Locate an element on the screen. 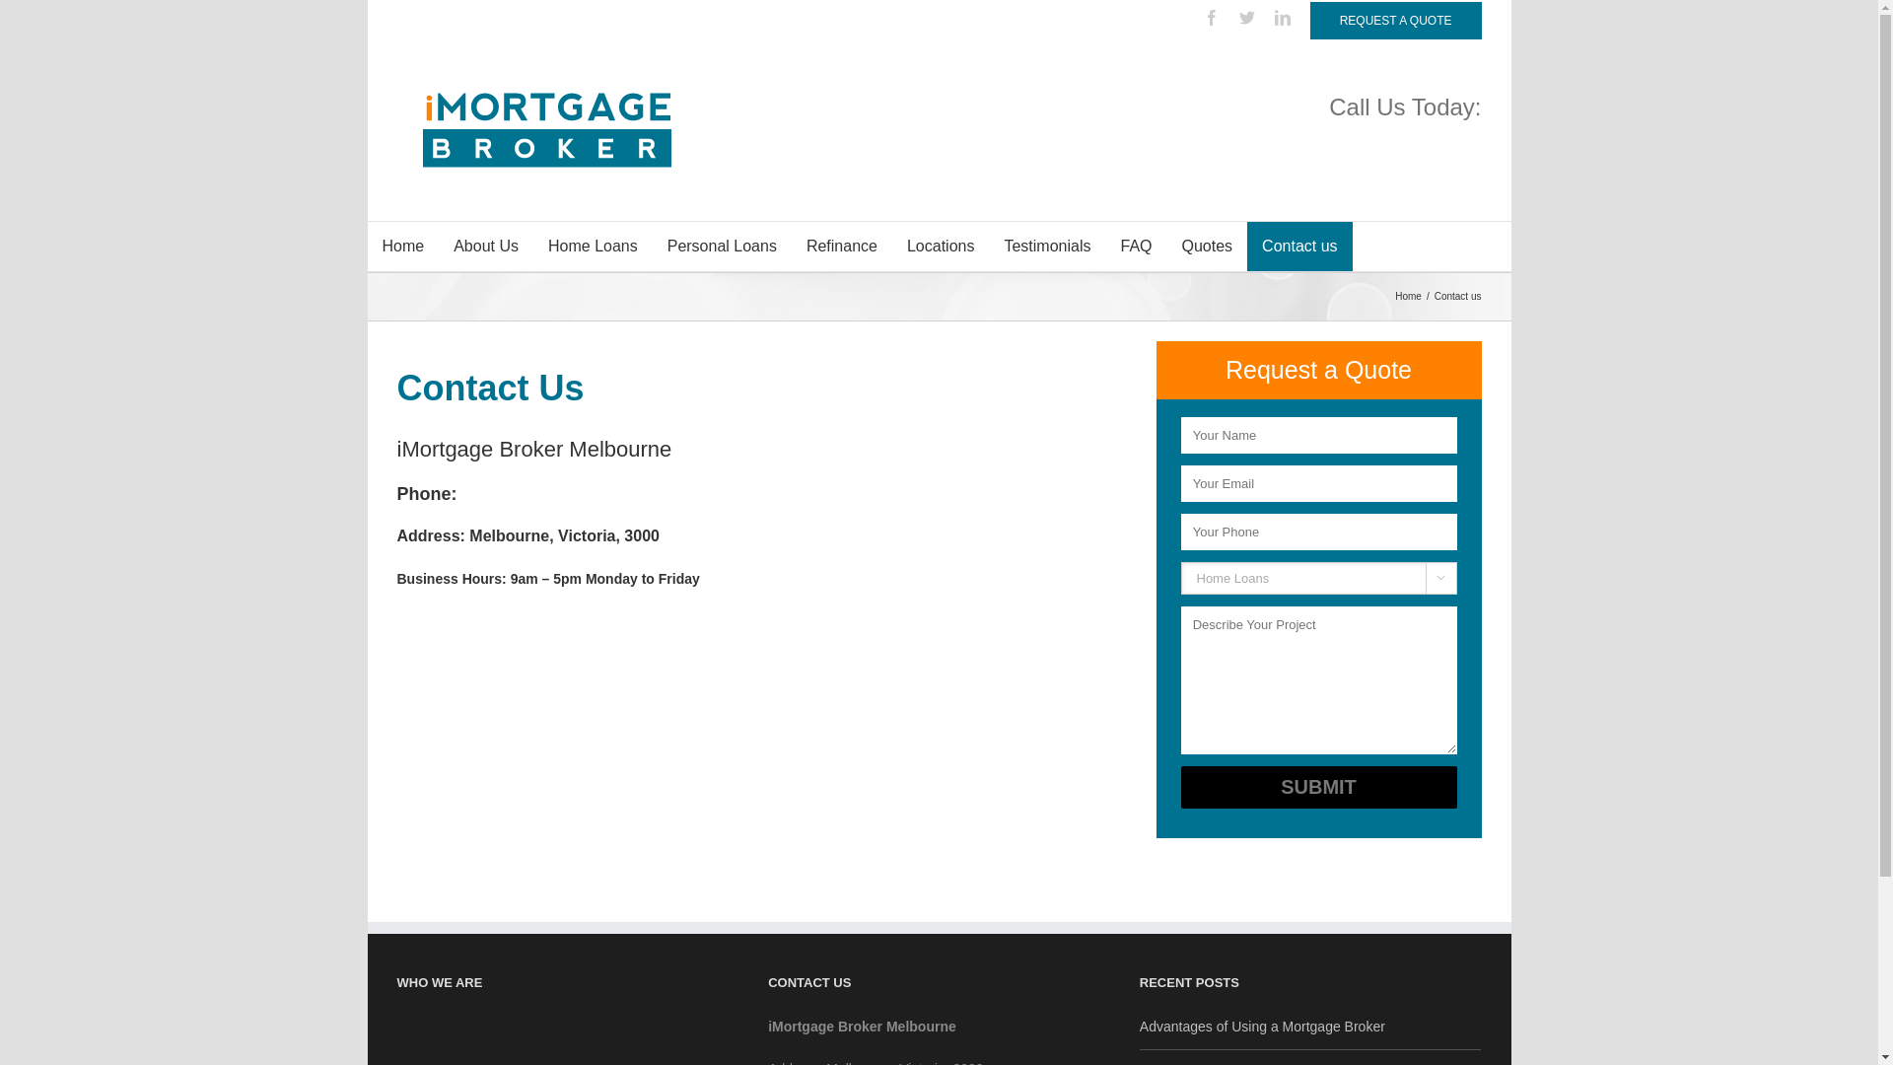  Locations is located at coordinates (941, 247).